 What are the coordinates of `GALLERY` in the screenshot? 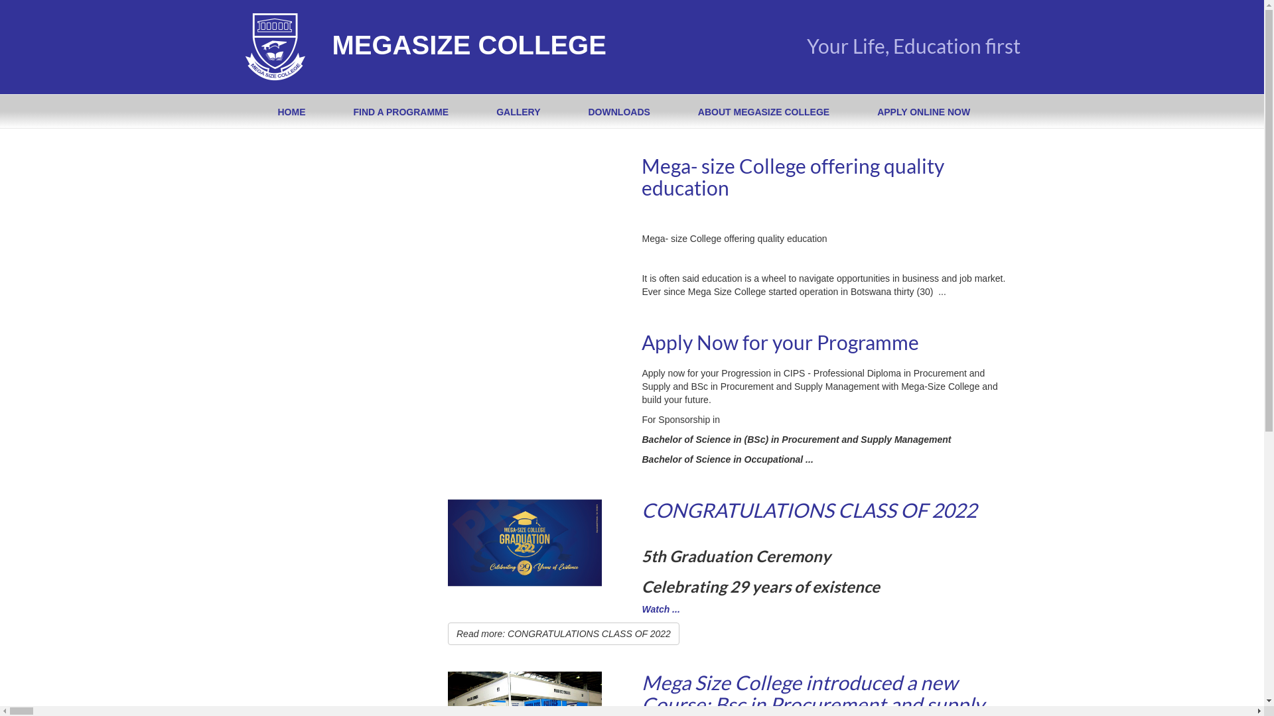 It's located at (518, 111).